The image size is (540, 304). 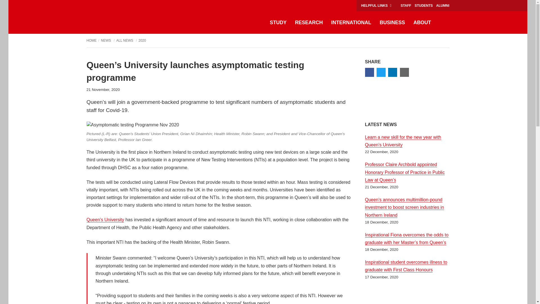 I want to click on ALUMNI, so click(x=443, y=6).